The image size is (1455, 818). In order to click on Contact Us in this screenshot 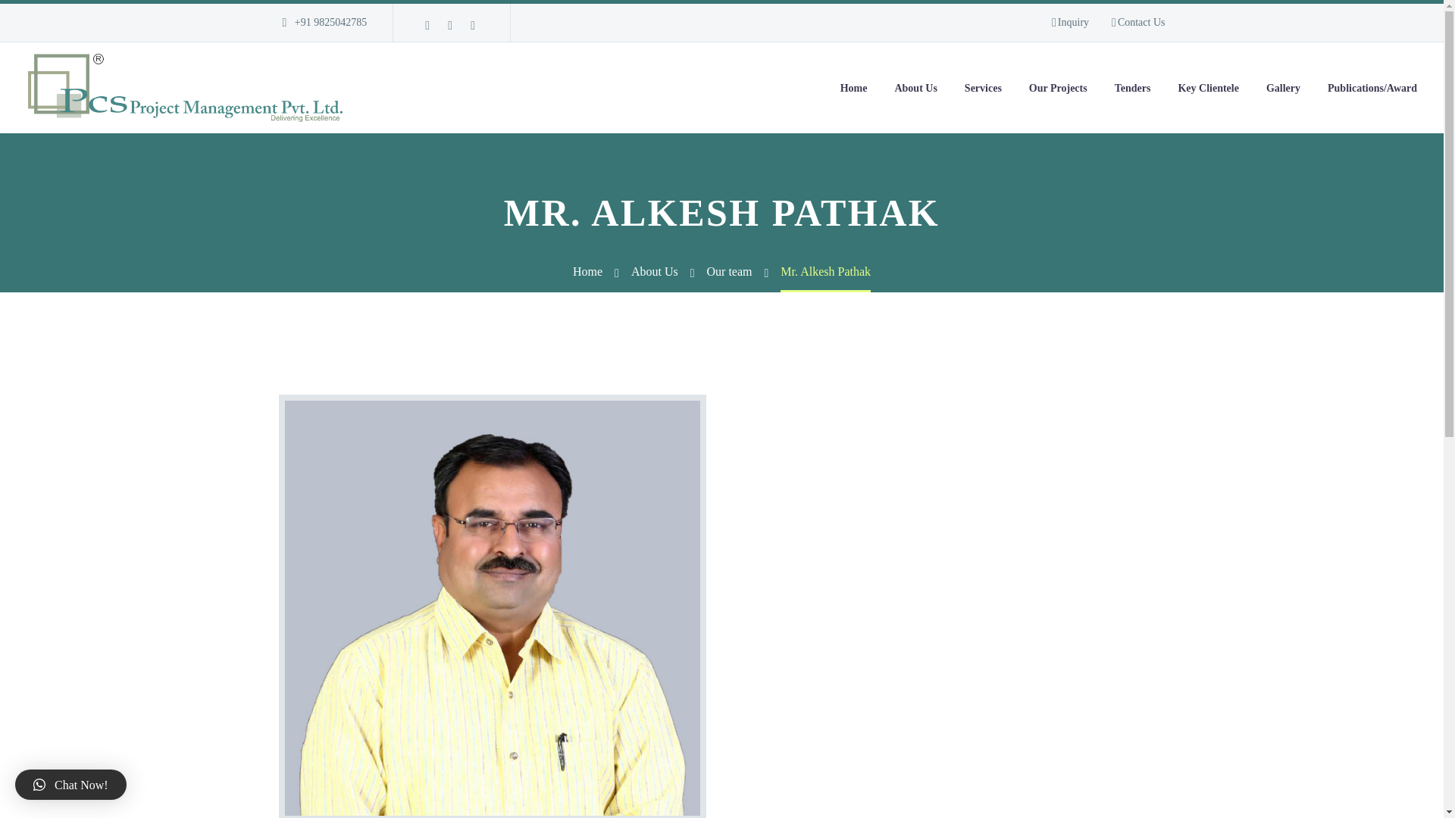, I will do `click(1138, 23)`.